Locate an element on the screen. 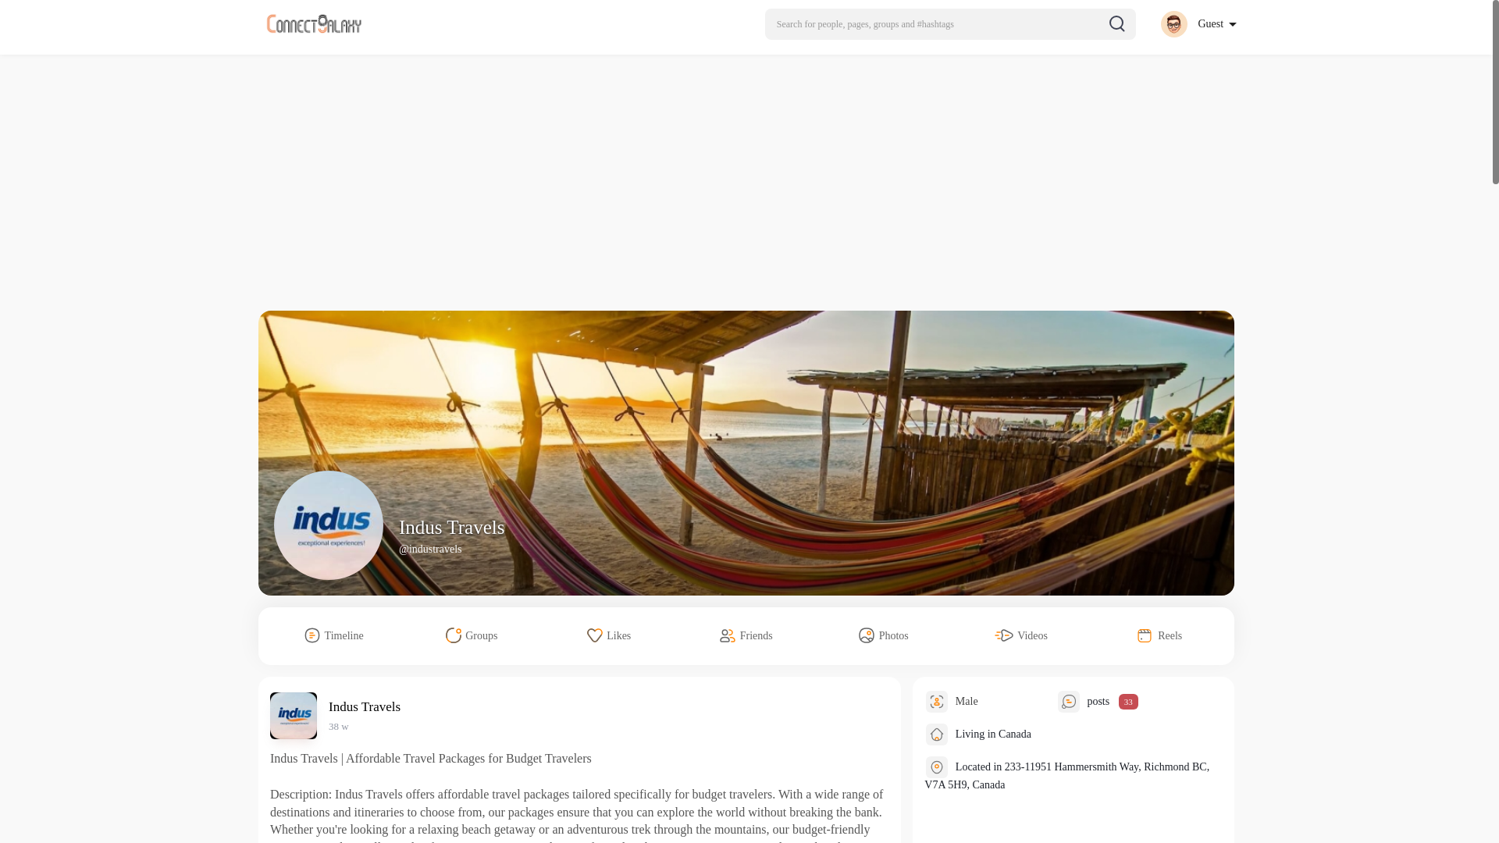 The height and width of the screenshot is (843, 1499). Likes is located at coordinates (609, 635).